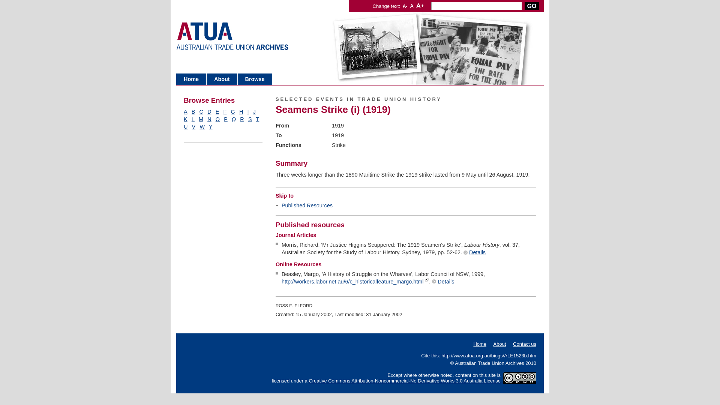 The width and height of the screenshot is (720, 405). Describe the element at coordinates (217, 112) in the screenshot. I see `E` at that location.